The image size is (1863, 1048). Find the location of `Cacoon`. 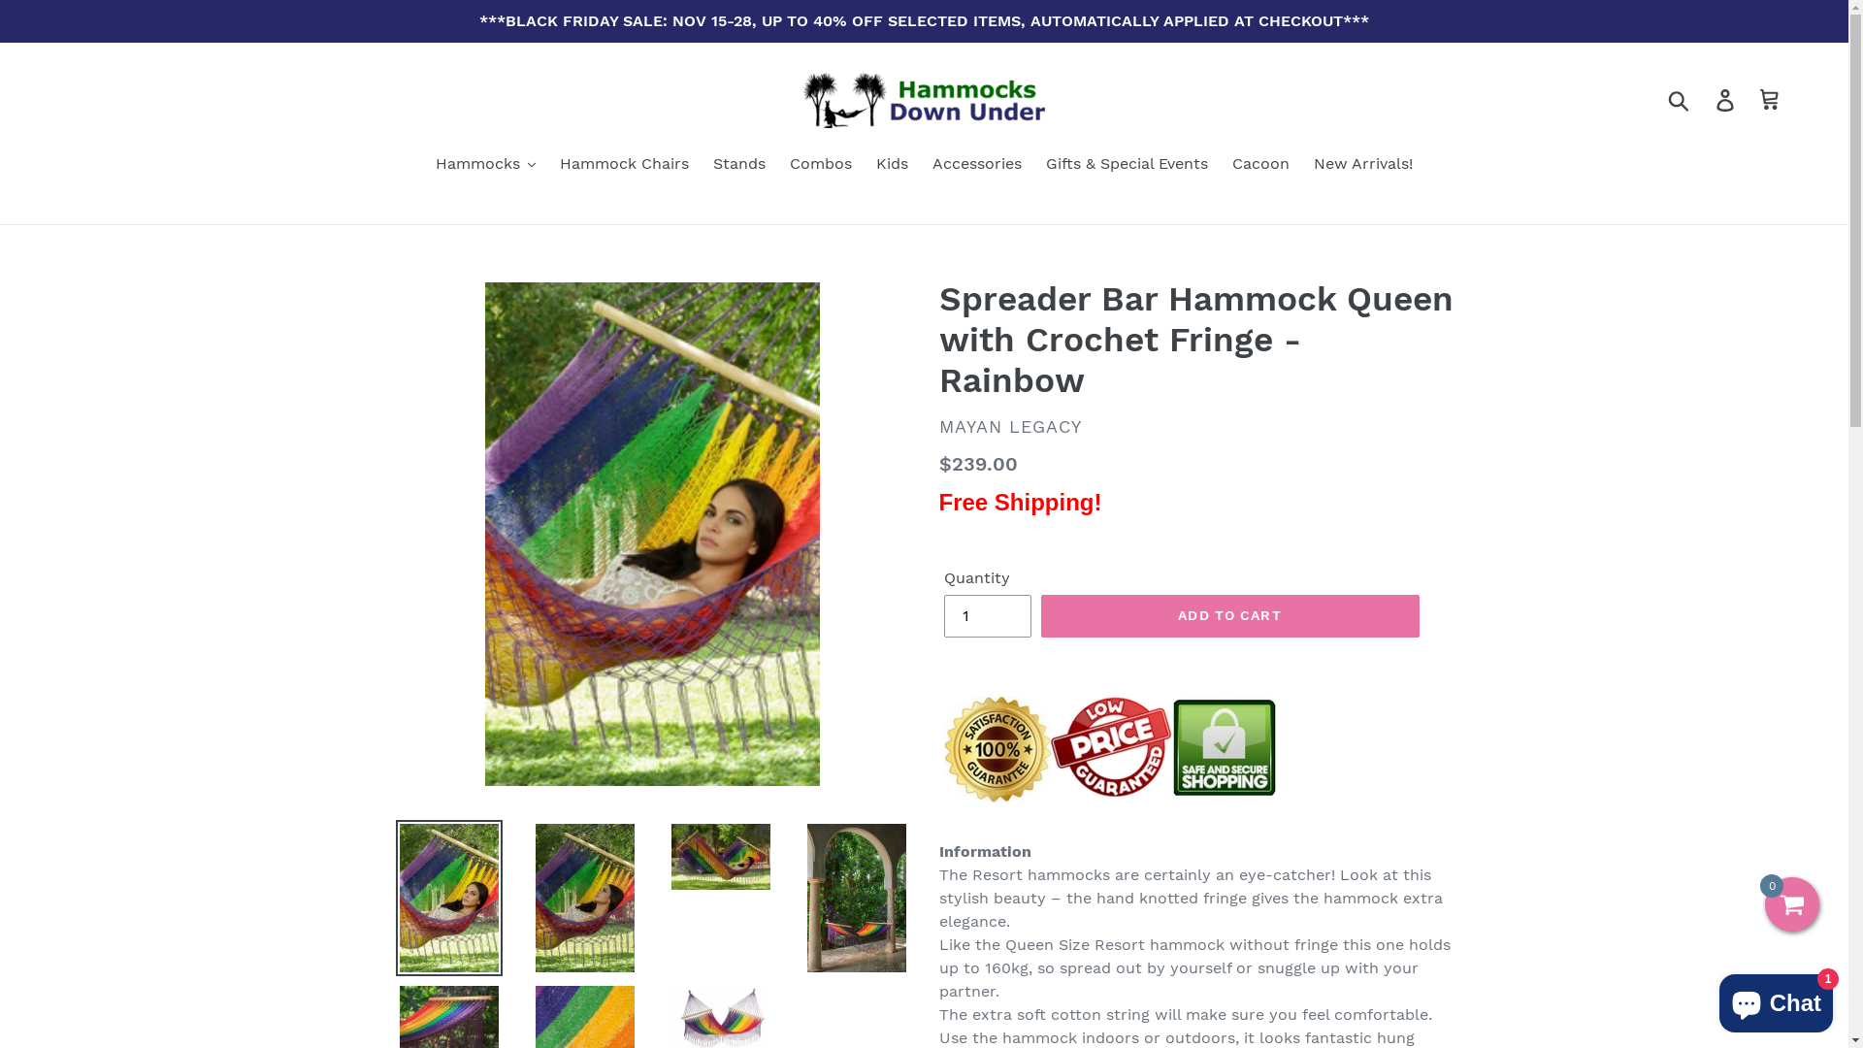

Cacoon is located at coordinates (1261, 165).